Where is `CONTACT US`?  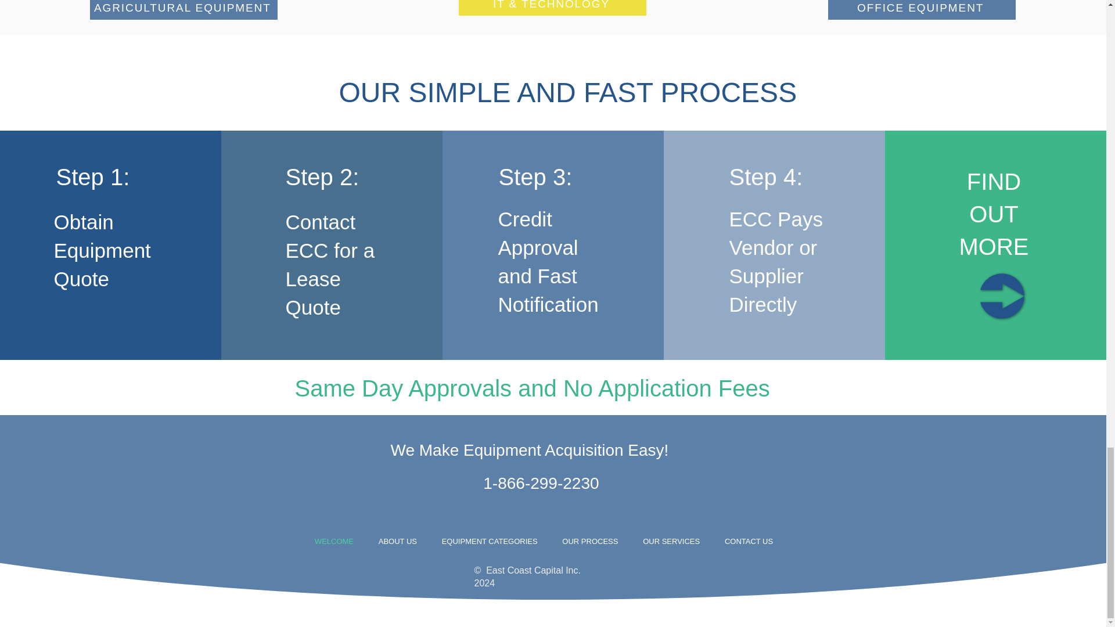 CONTACT US is located at coordinates (749, 541).